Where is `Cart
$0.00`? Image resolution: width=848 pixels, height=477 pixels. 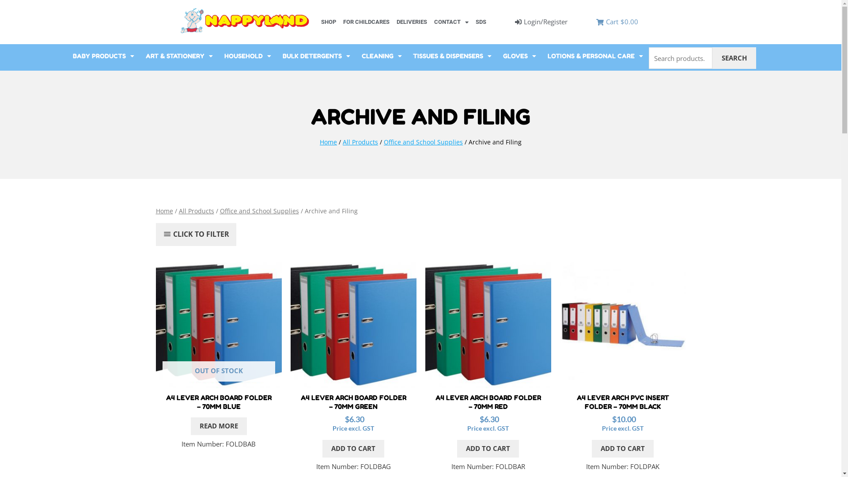
Cart
$0.00 is located at coordinates (617, 22).